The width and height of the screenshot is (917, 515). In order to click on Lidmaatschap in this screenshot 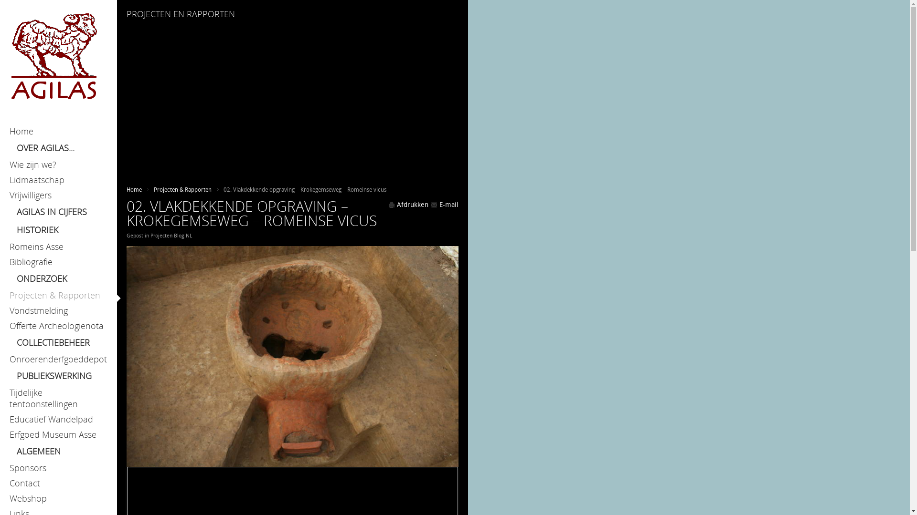, I will do `click(58, 180)`.